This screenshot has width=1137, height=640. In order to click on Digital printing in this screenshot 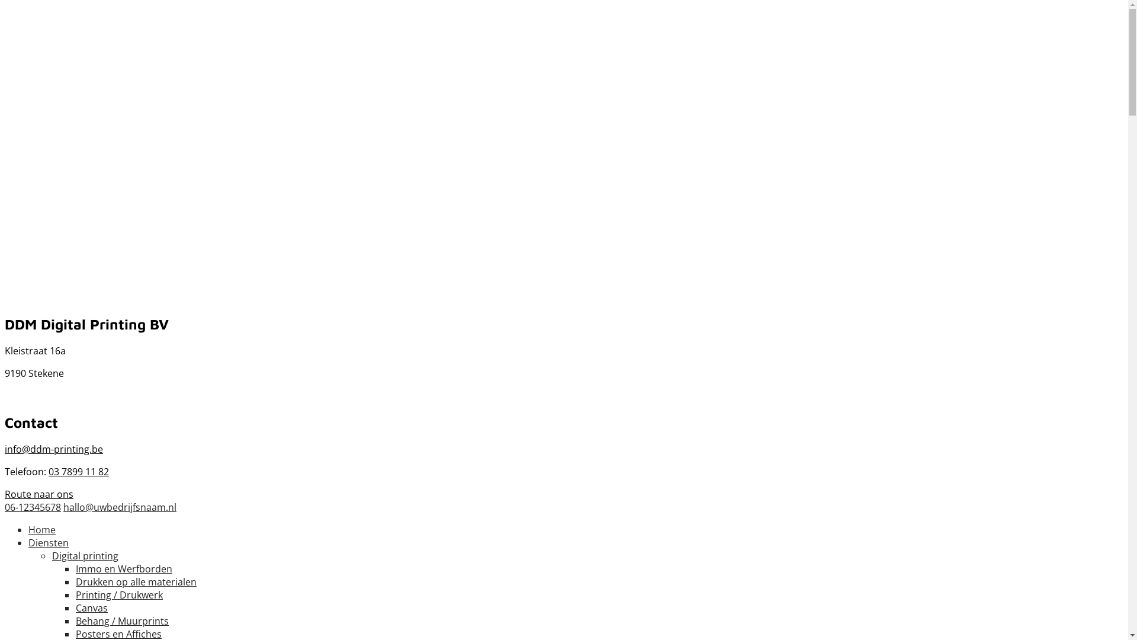, I will do `click(85, 556)`.